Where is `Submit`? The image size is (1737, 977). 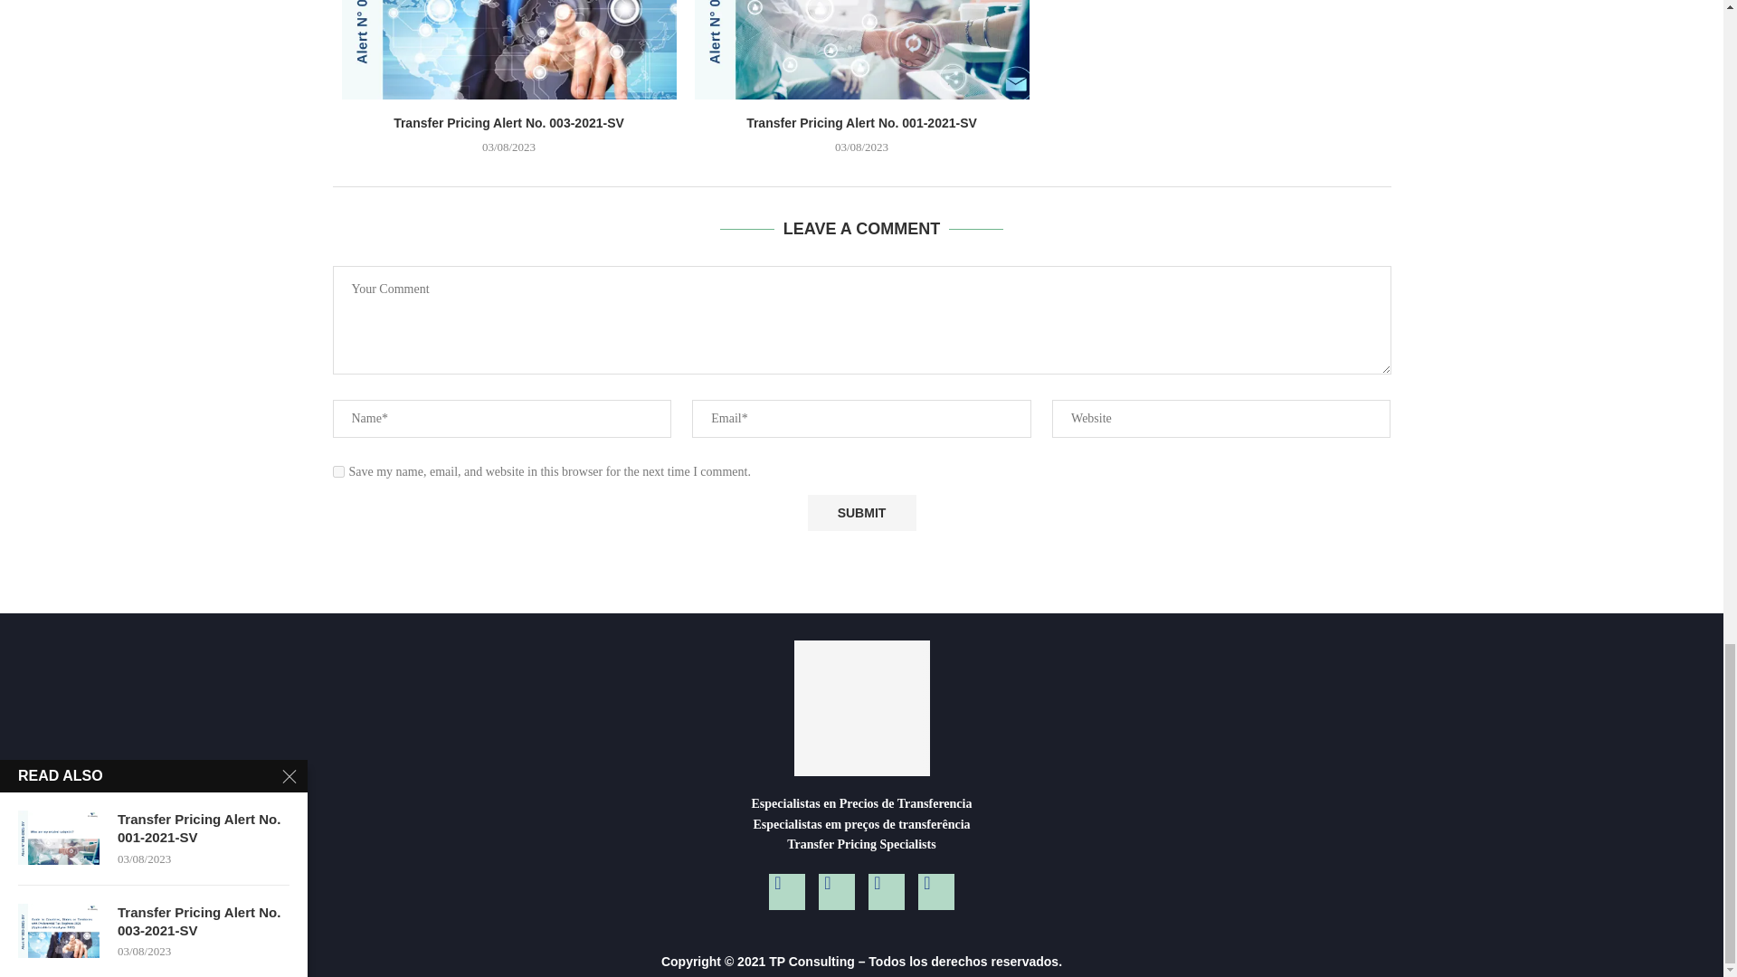
Submit is located at coordinates (861, 512).